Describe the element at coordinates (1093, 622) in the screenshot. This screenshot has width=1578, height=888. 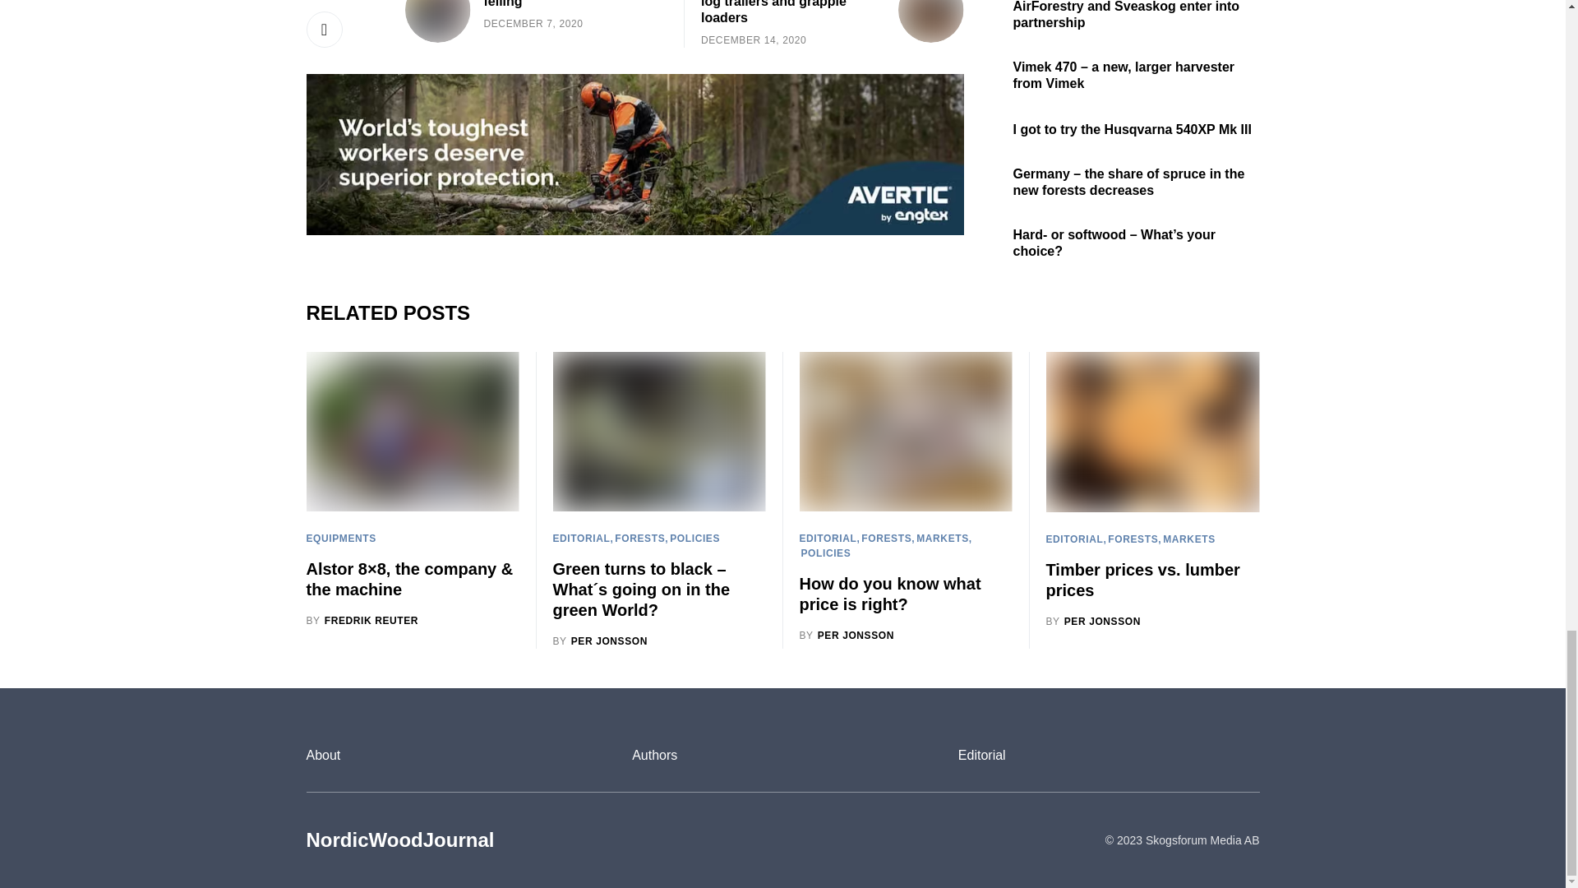
I see `View all posts by Per Jonsson` at that location.